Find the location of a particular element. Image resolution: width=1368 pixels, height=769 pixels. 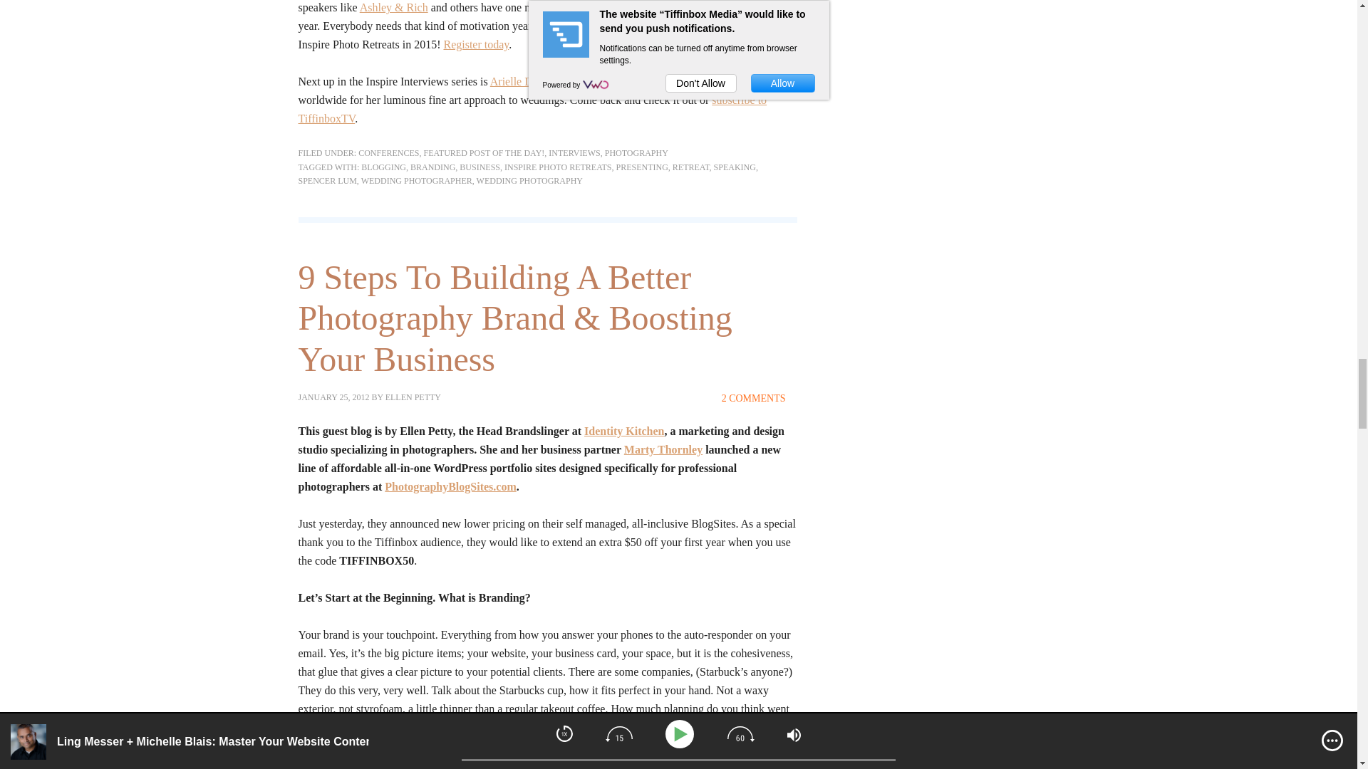

CONFERENCES is located at coordinates (388, 153).